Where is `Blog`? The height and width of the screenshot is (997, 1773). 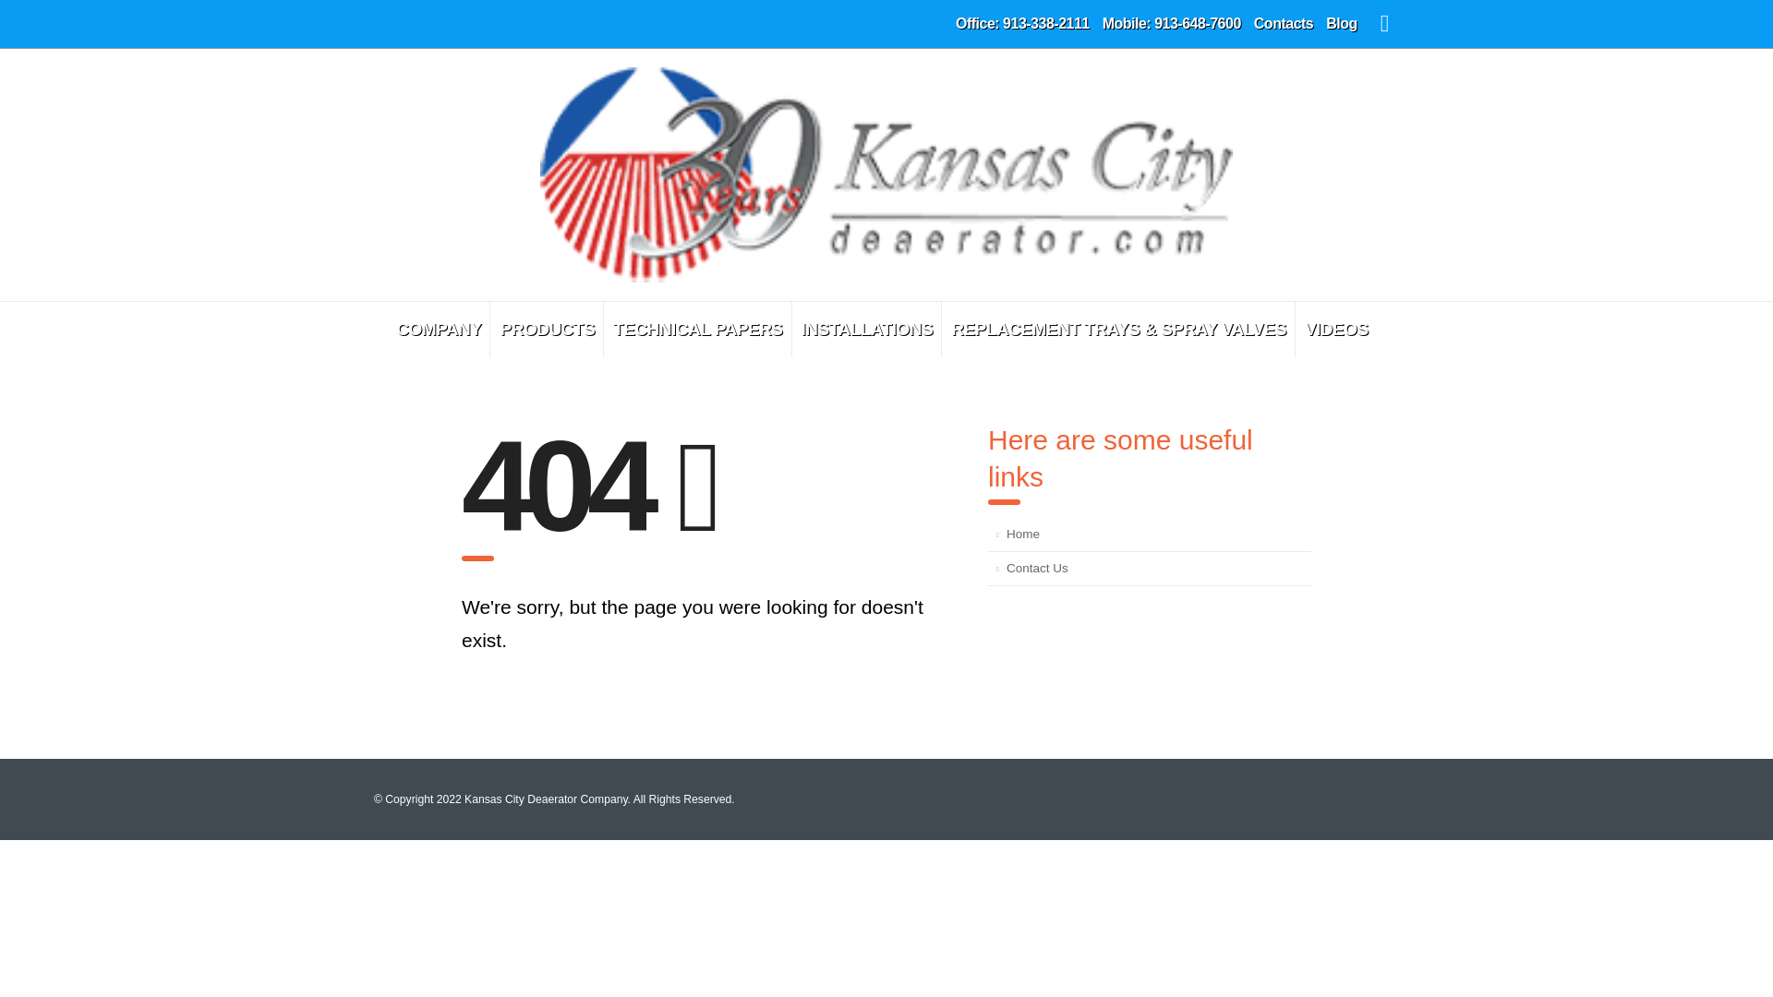
Blog is located at coordinates (1342, 24).